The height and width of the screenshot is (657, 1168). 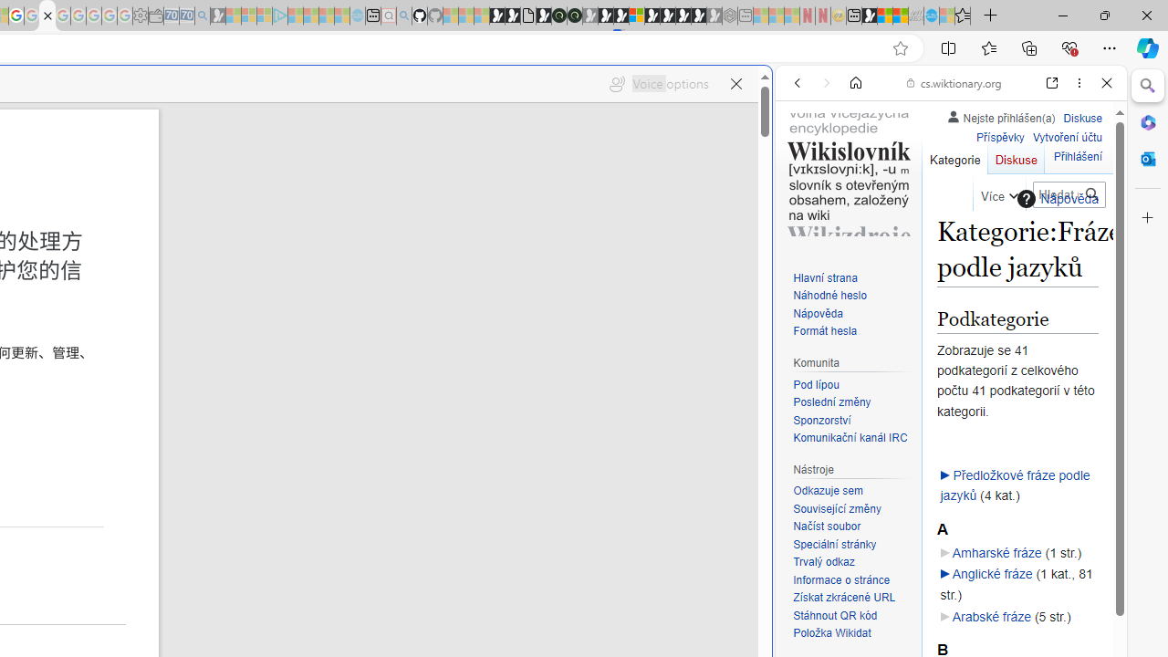 I want to click on google_privacy_policy_zh-CN.pdf, so click(x=47, y=16).